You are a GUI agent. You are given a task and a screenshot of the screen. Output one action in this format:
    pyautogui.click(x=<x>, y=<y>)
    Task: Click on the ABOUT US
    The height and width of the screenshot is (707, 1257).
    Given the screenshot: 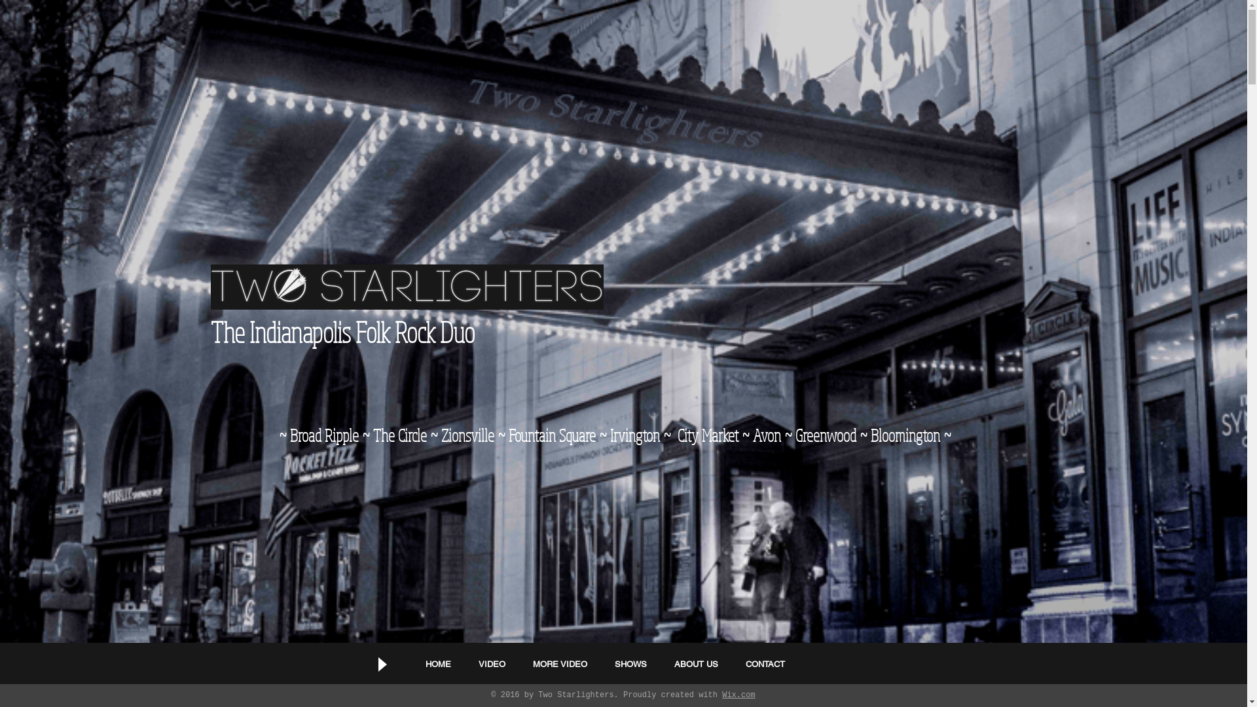 What is the action you would take?
    pyautogui.click(x=697, y=664)
    